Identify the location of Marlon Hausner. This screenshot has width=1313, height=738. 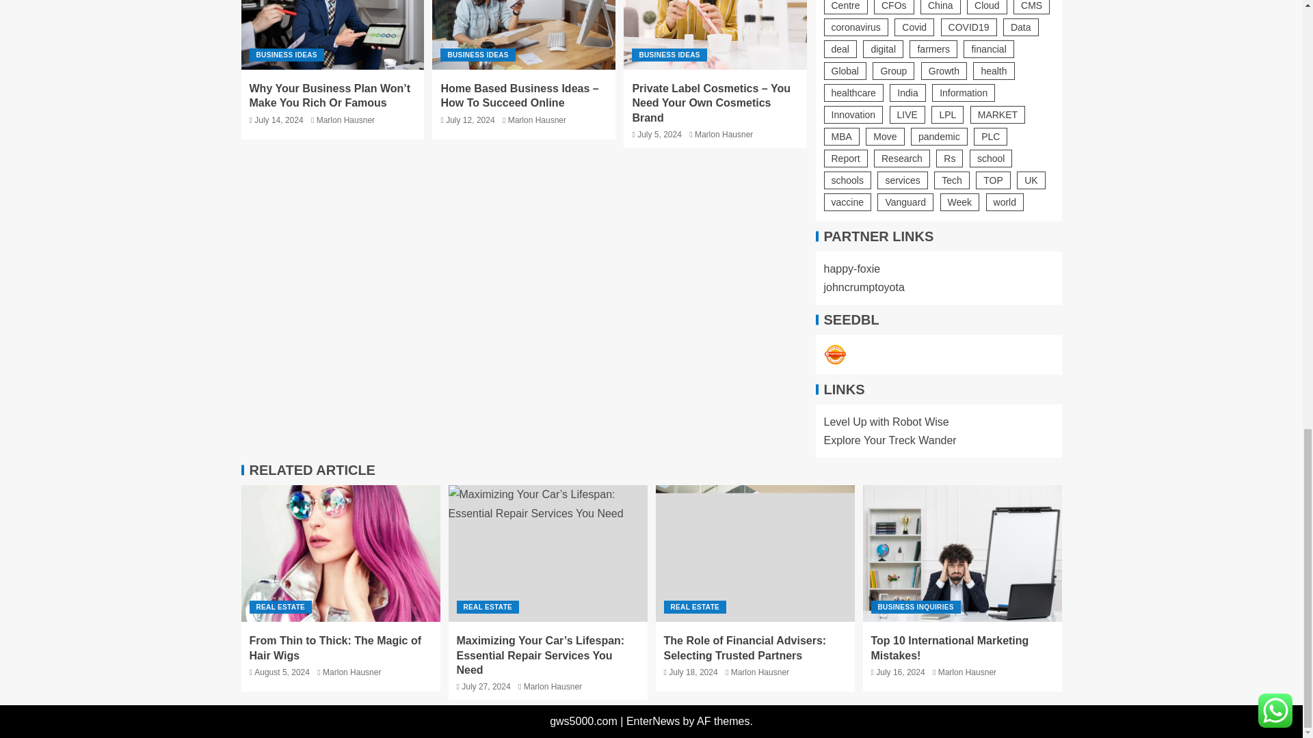
(345, 120).